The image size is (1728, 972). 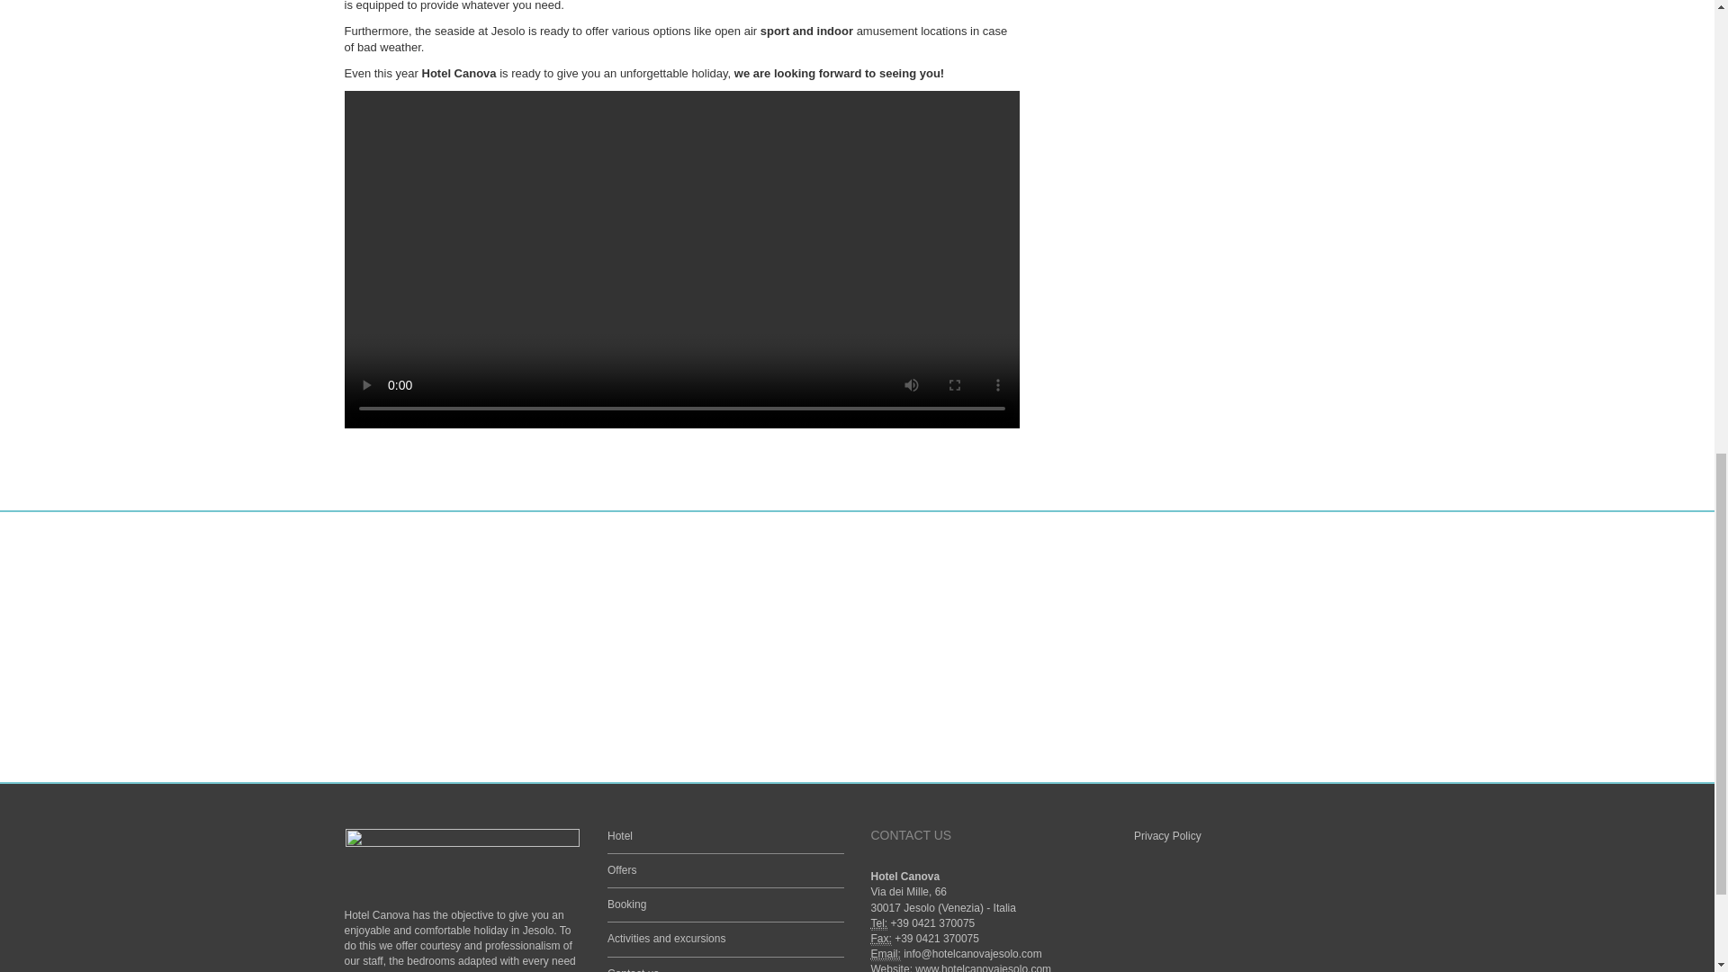 I want to click on Booking, so click(x=626, y=904).